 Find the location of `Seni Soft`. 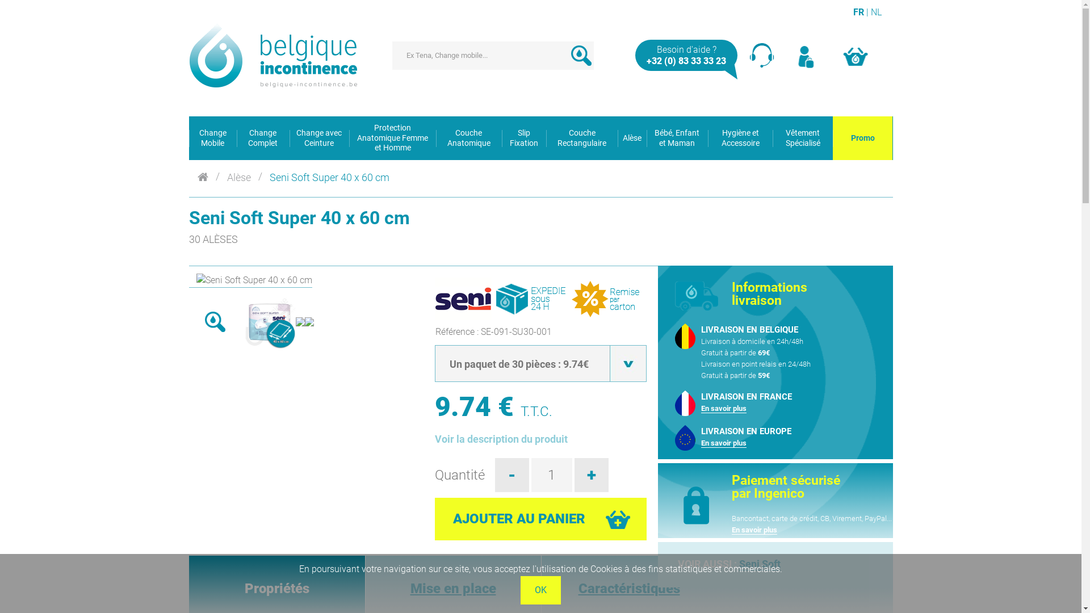

Seni Soft is located at coordinates (760, 564).